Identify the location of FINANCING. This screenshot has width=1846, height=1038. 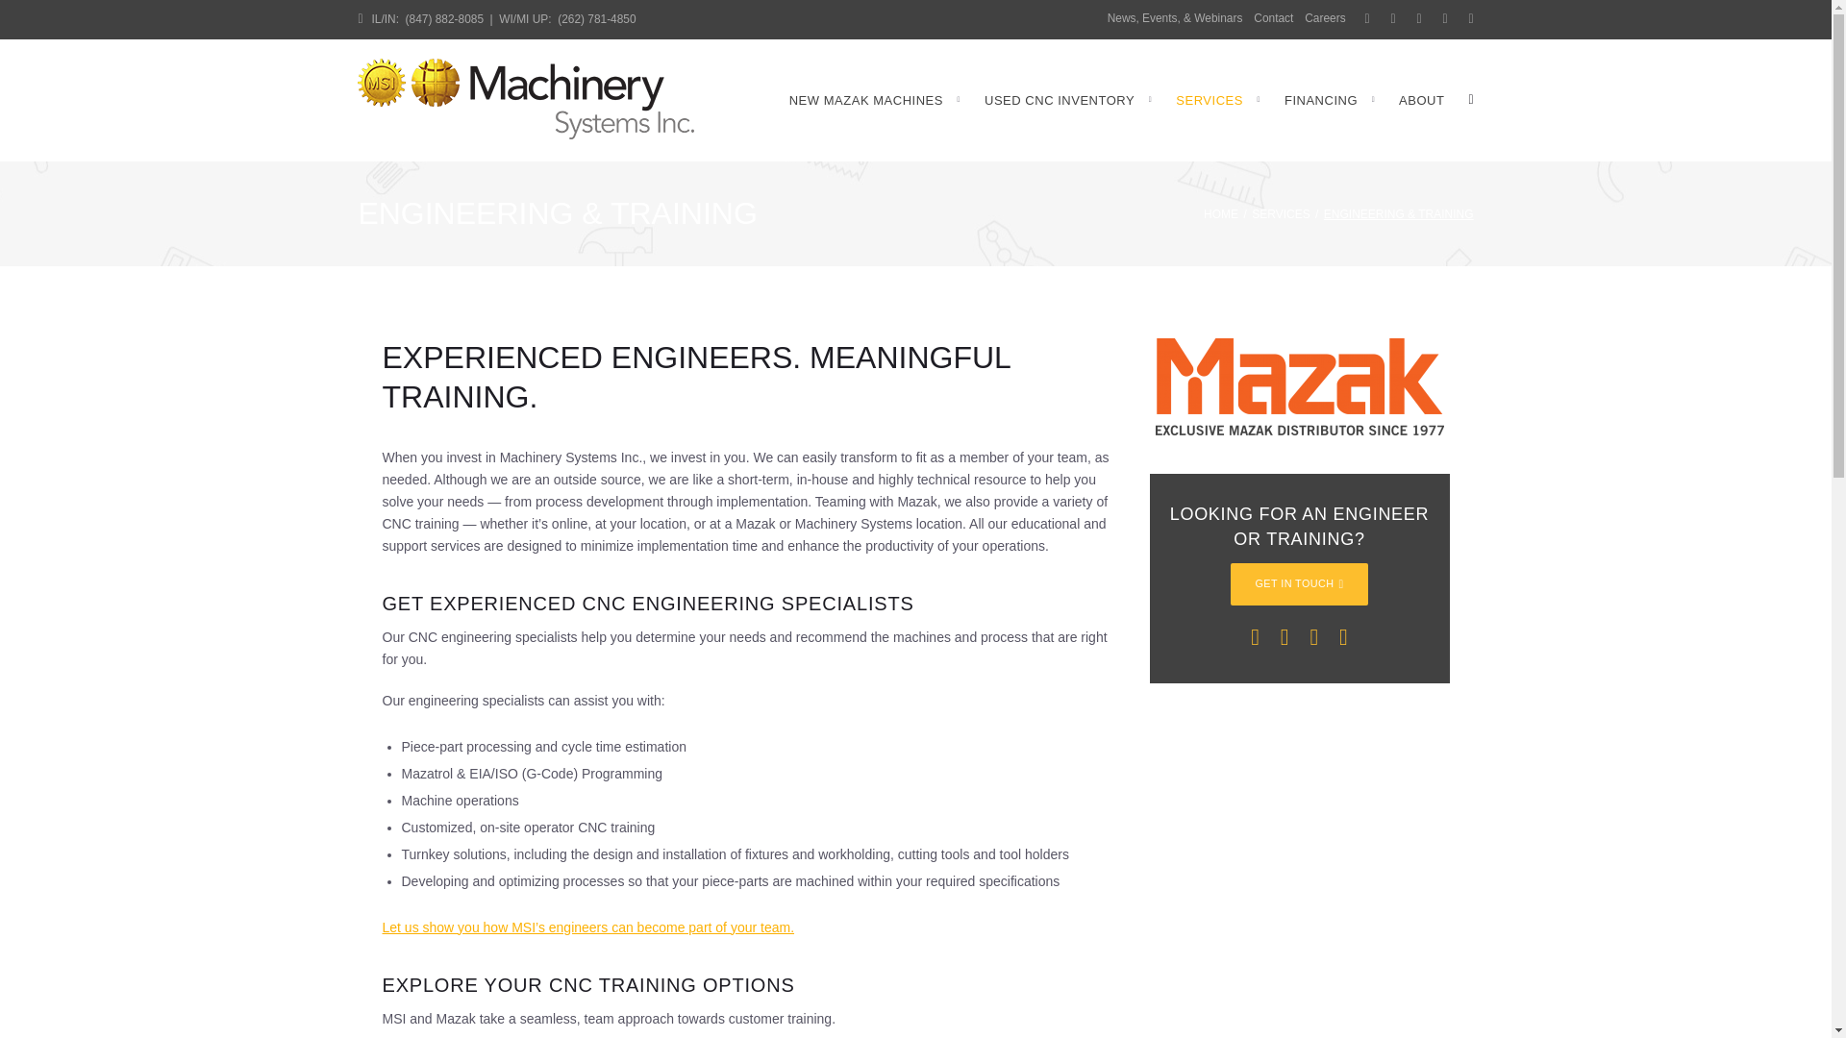
(1330, 100).